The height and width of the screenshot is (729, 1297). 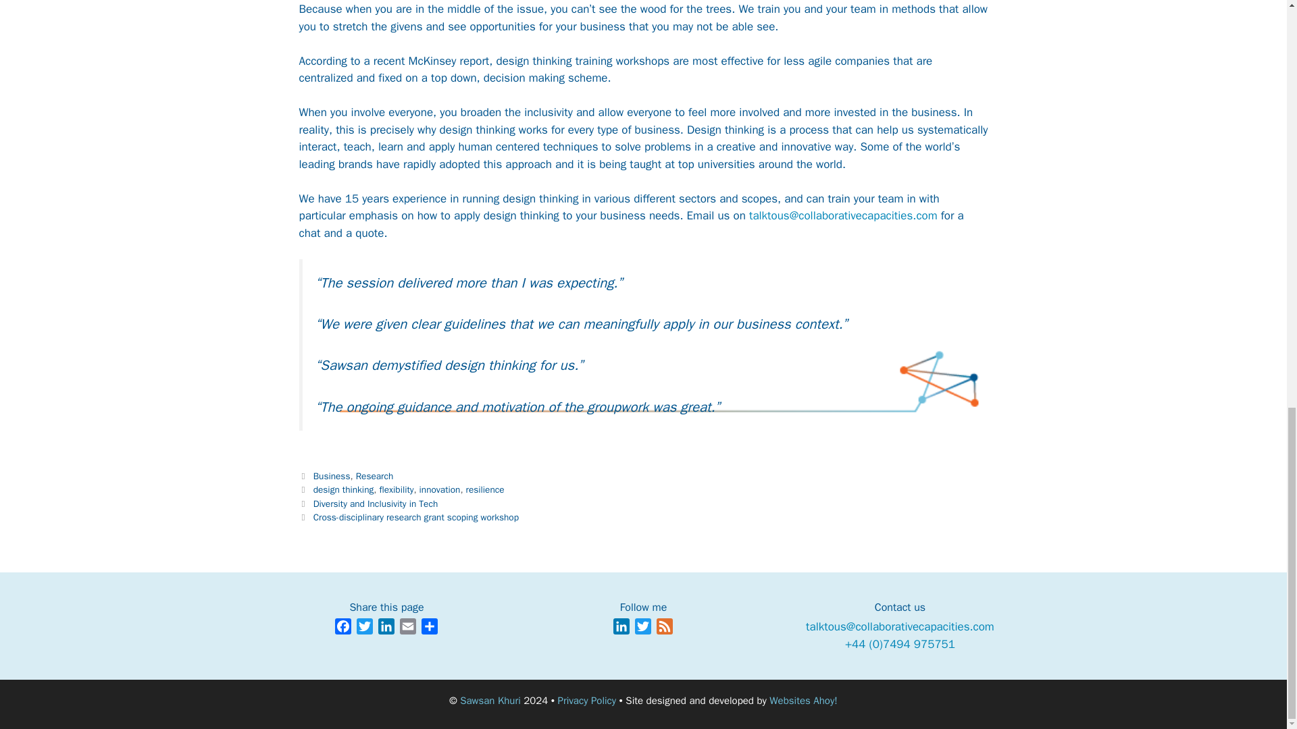 I want to click on design thinking, so click(x=344, y=490).